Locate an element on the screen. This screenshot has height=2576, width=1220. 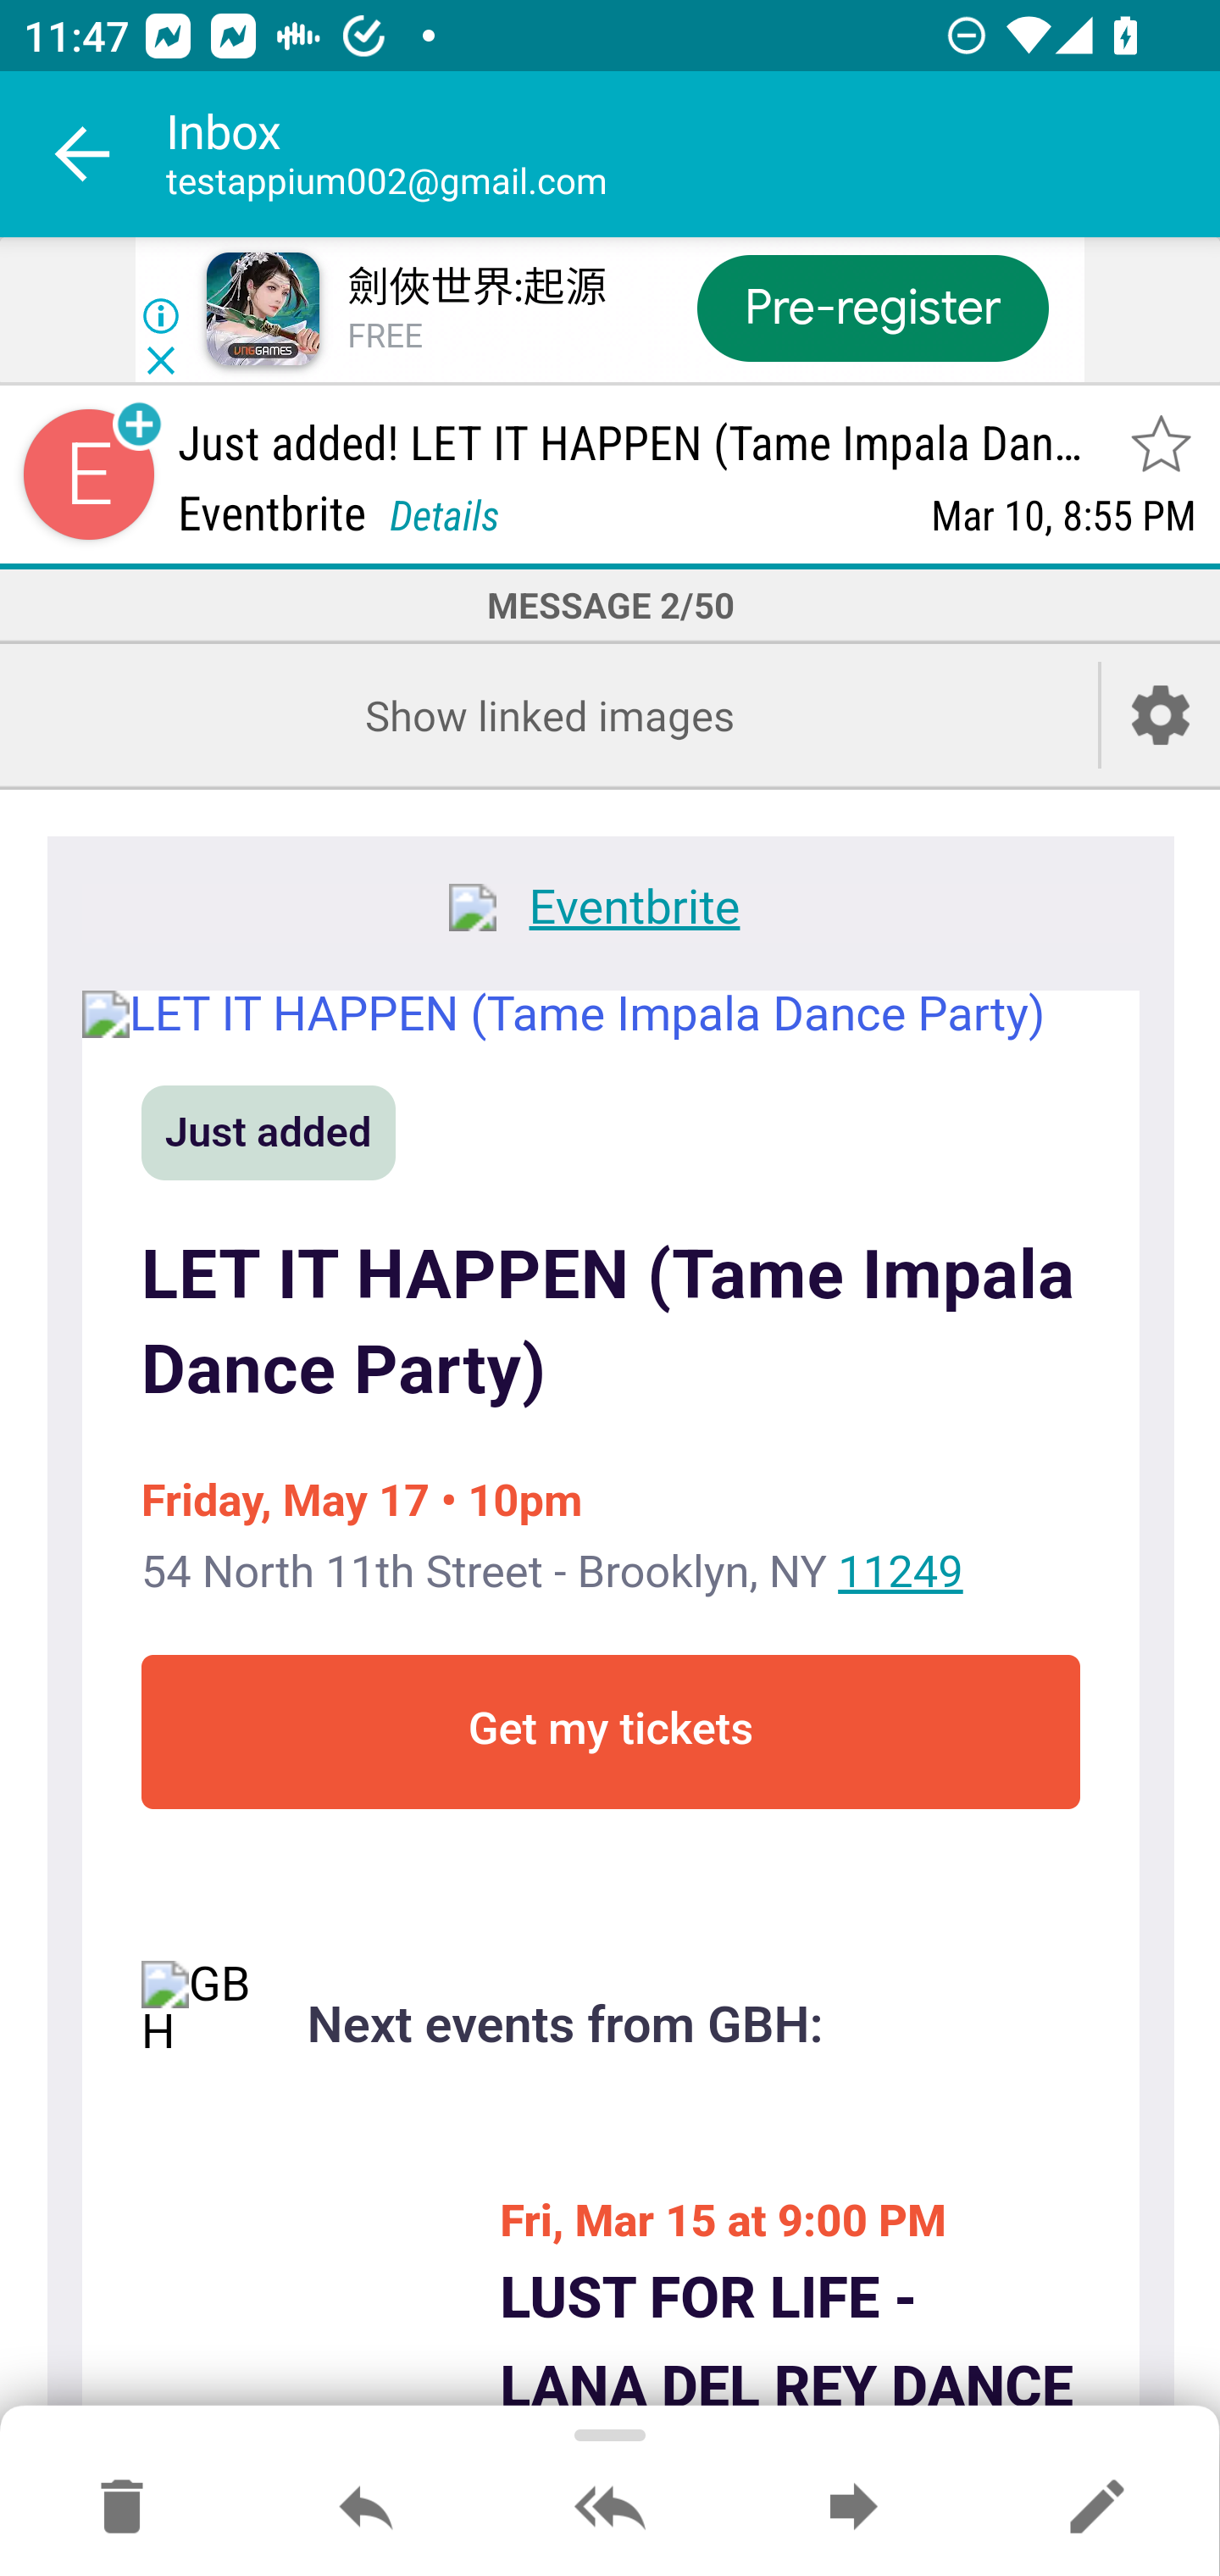
Navigate up is located at coordinates (83, 154).